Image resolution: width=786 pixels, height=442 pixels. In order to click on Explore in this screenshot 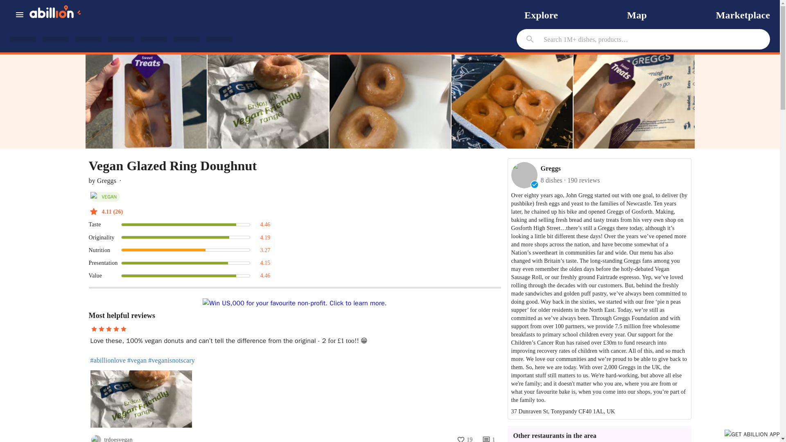, I will do `click(541, 15)`.